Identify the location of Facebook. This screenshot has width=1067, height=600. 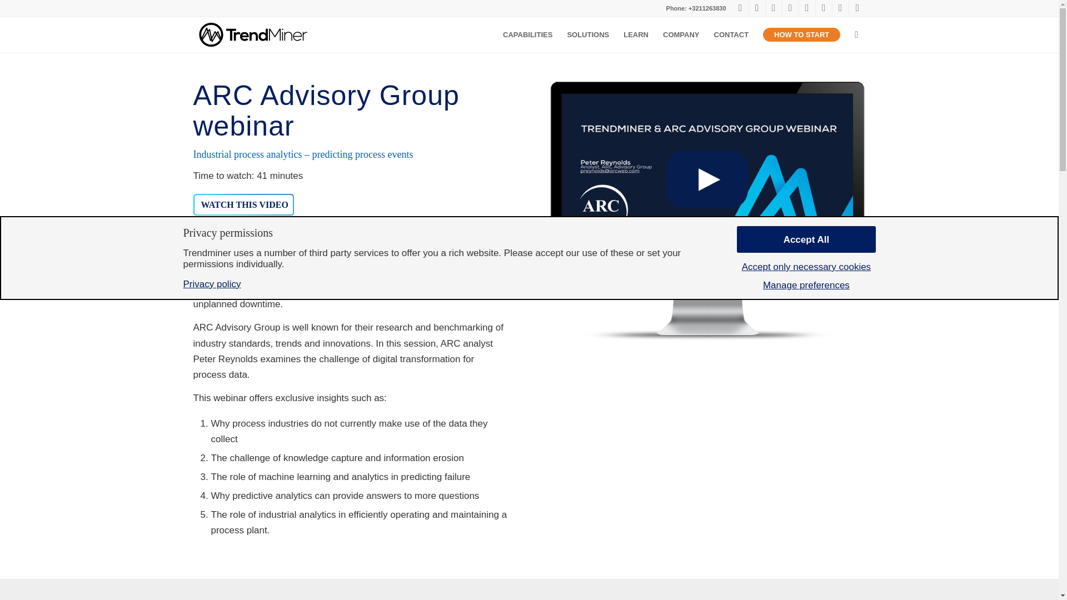
(774, 8).